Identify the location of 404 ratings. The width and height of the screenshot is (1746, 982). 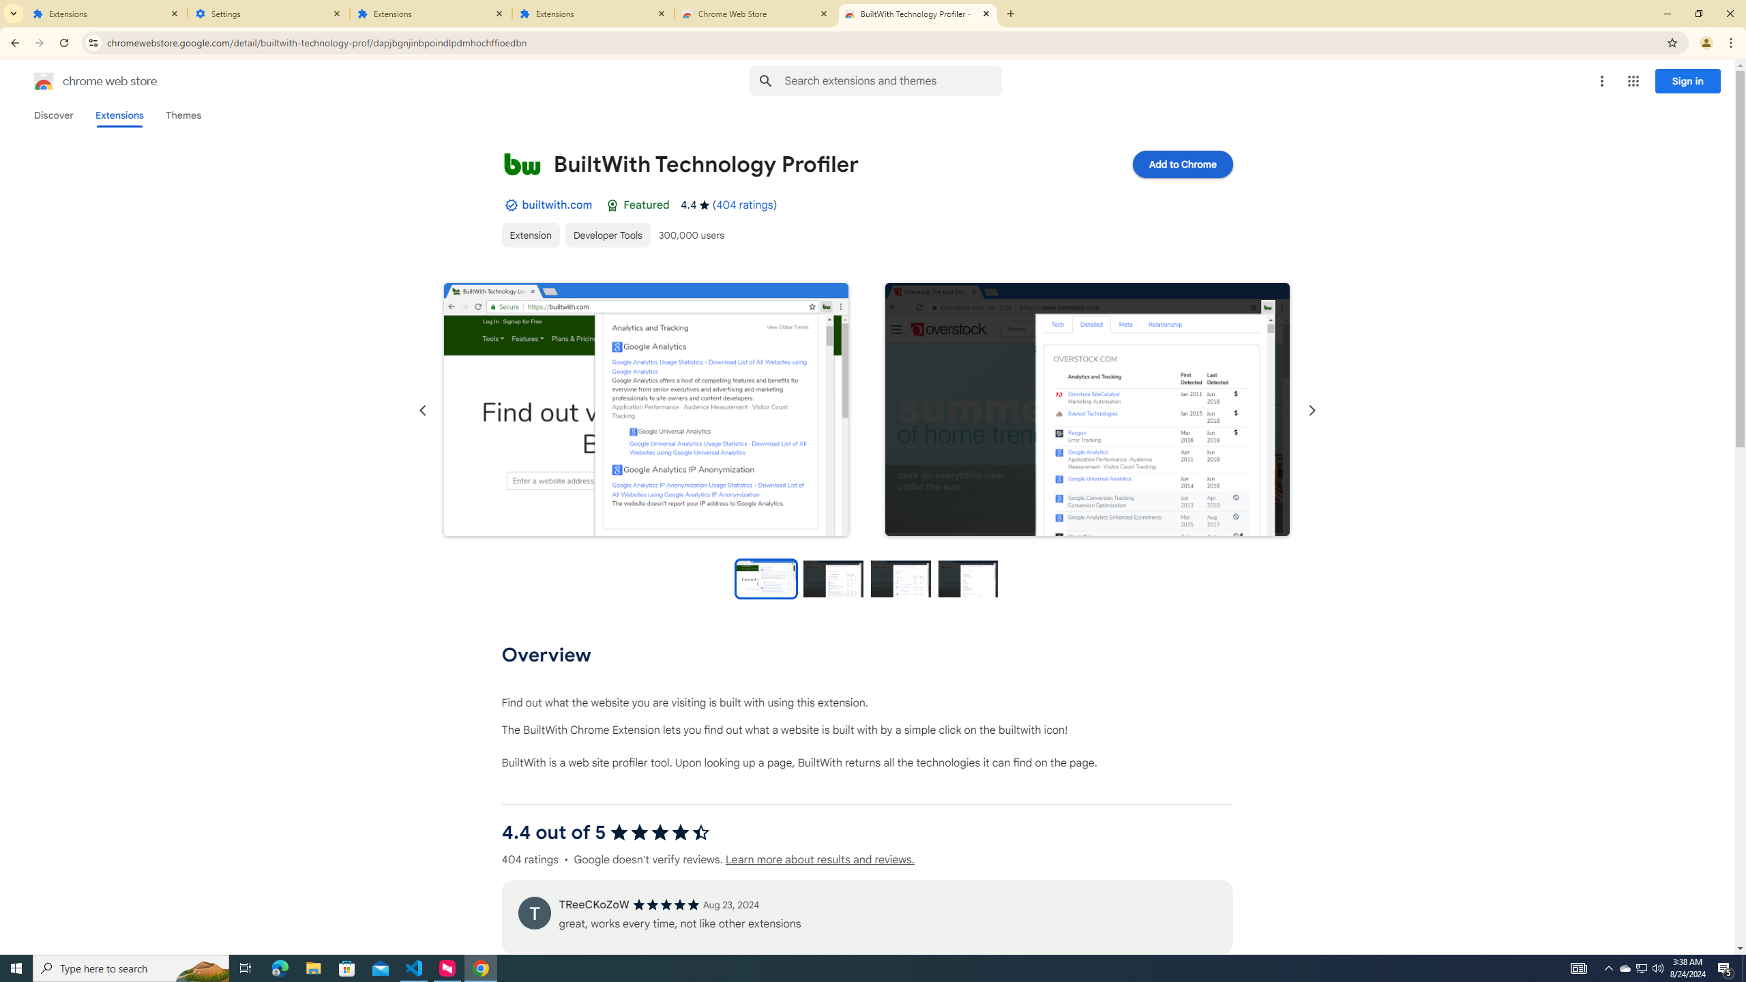
(745, 205).